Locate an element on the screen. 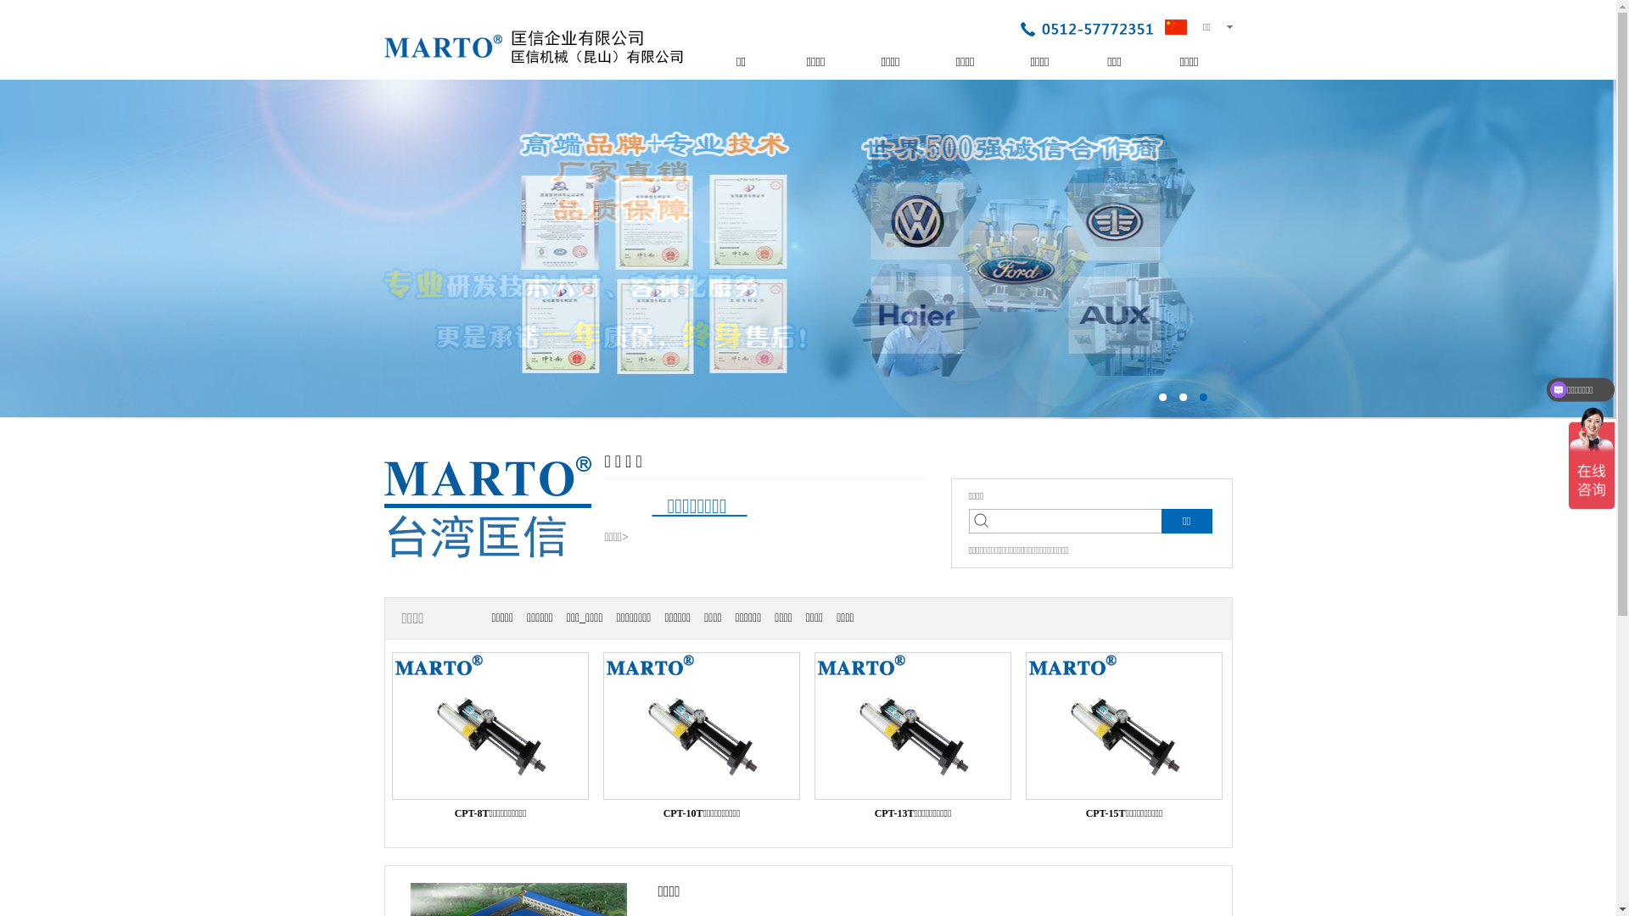  1 is located at coordinates (1162, 397).